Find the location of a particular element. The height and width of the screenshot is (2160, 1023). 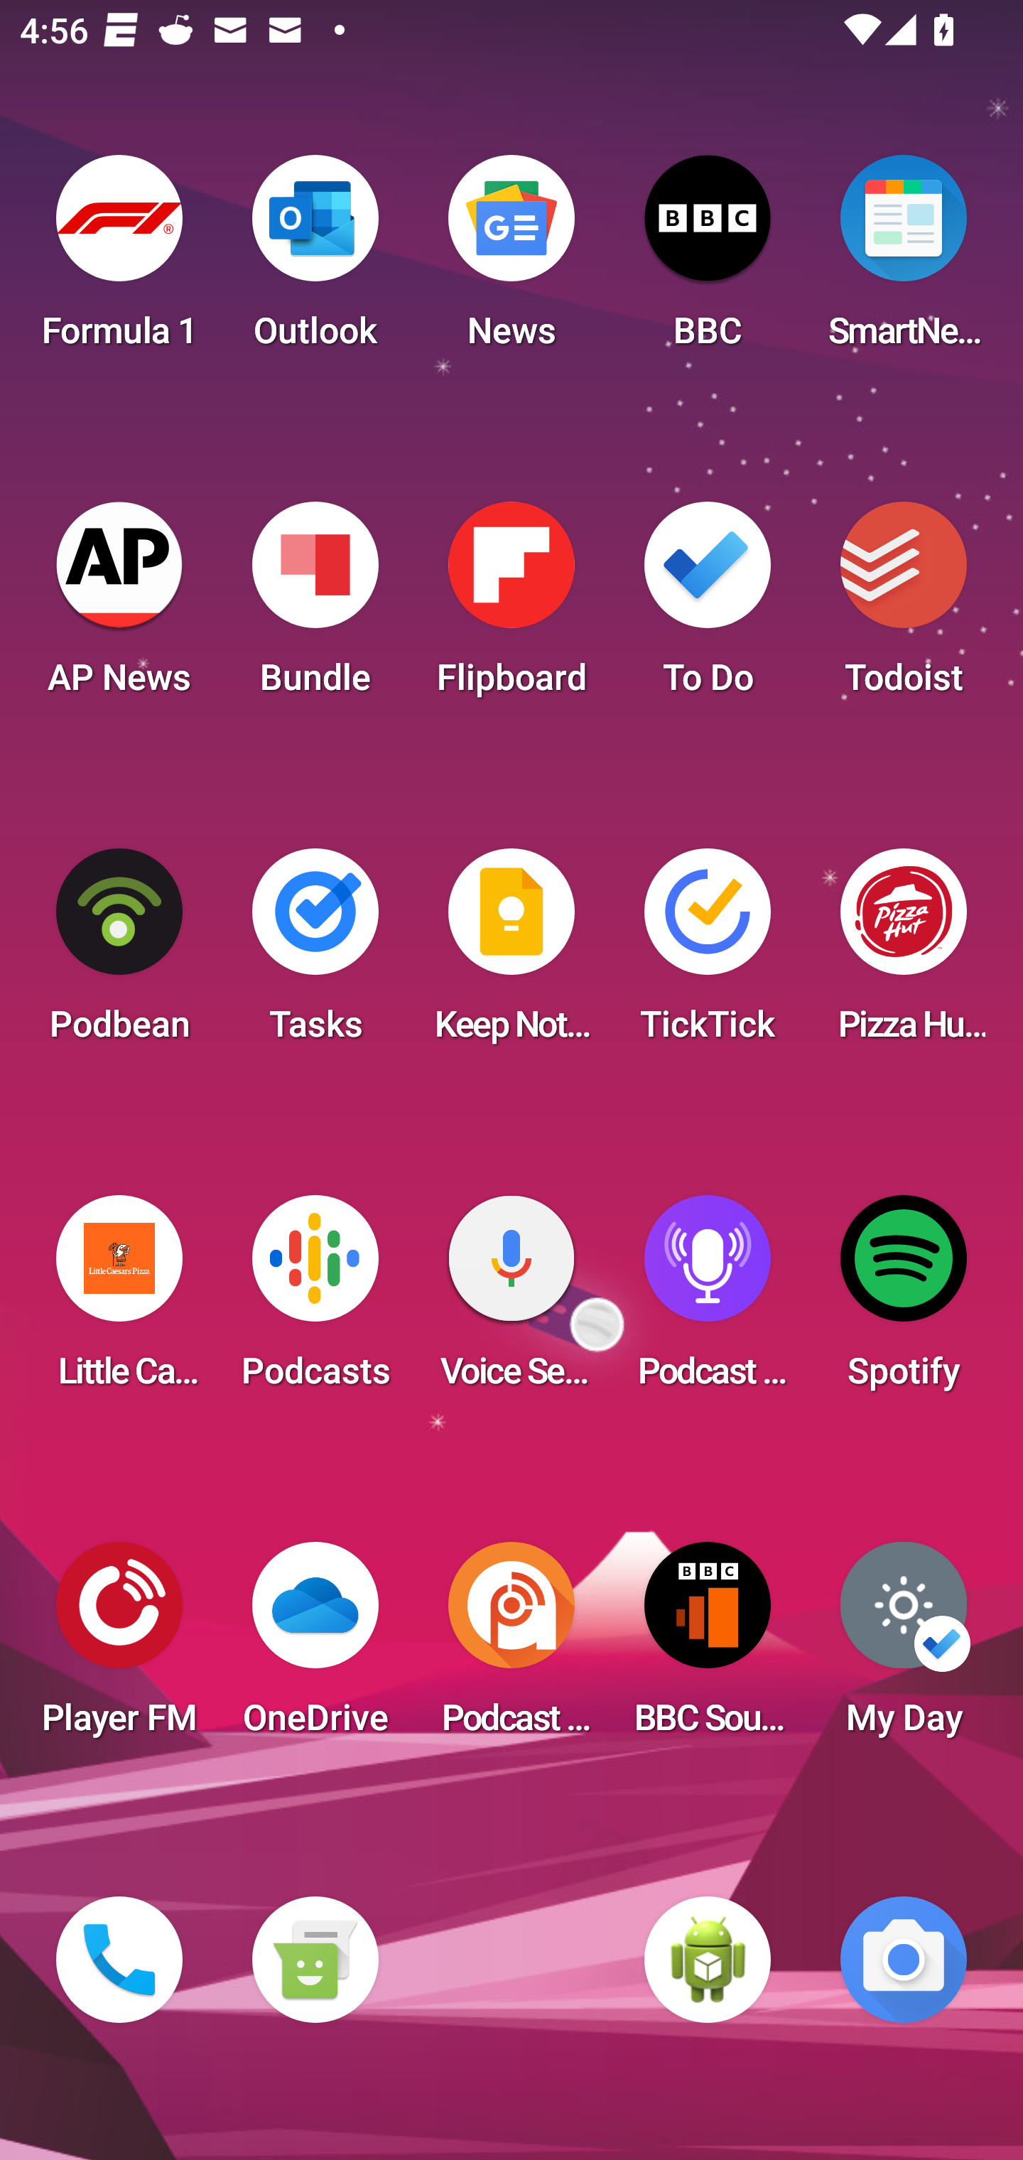

BBC is located at coordinates (708, 260).